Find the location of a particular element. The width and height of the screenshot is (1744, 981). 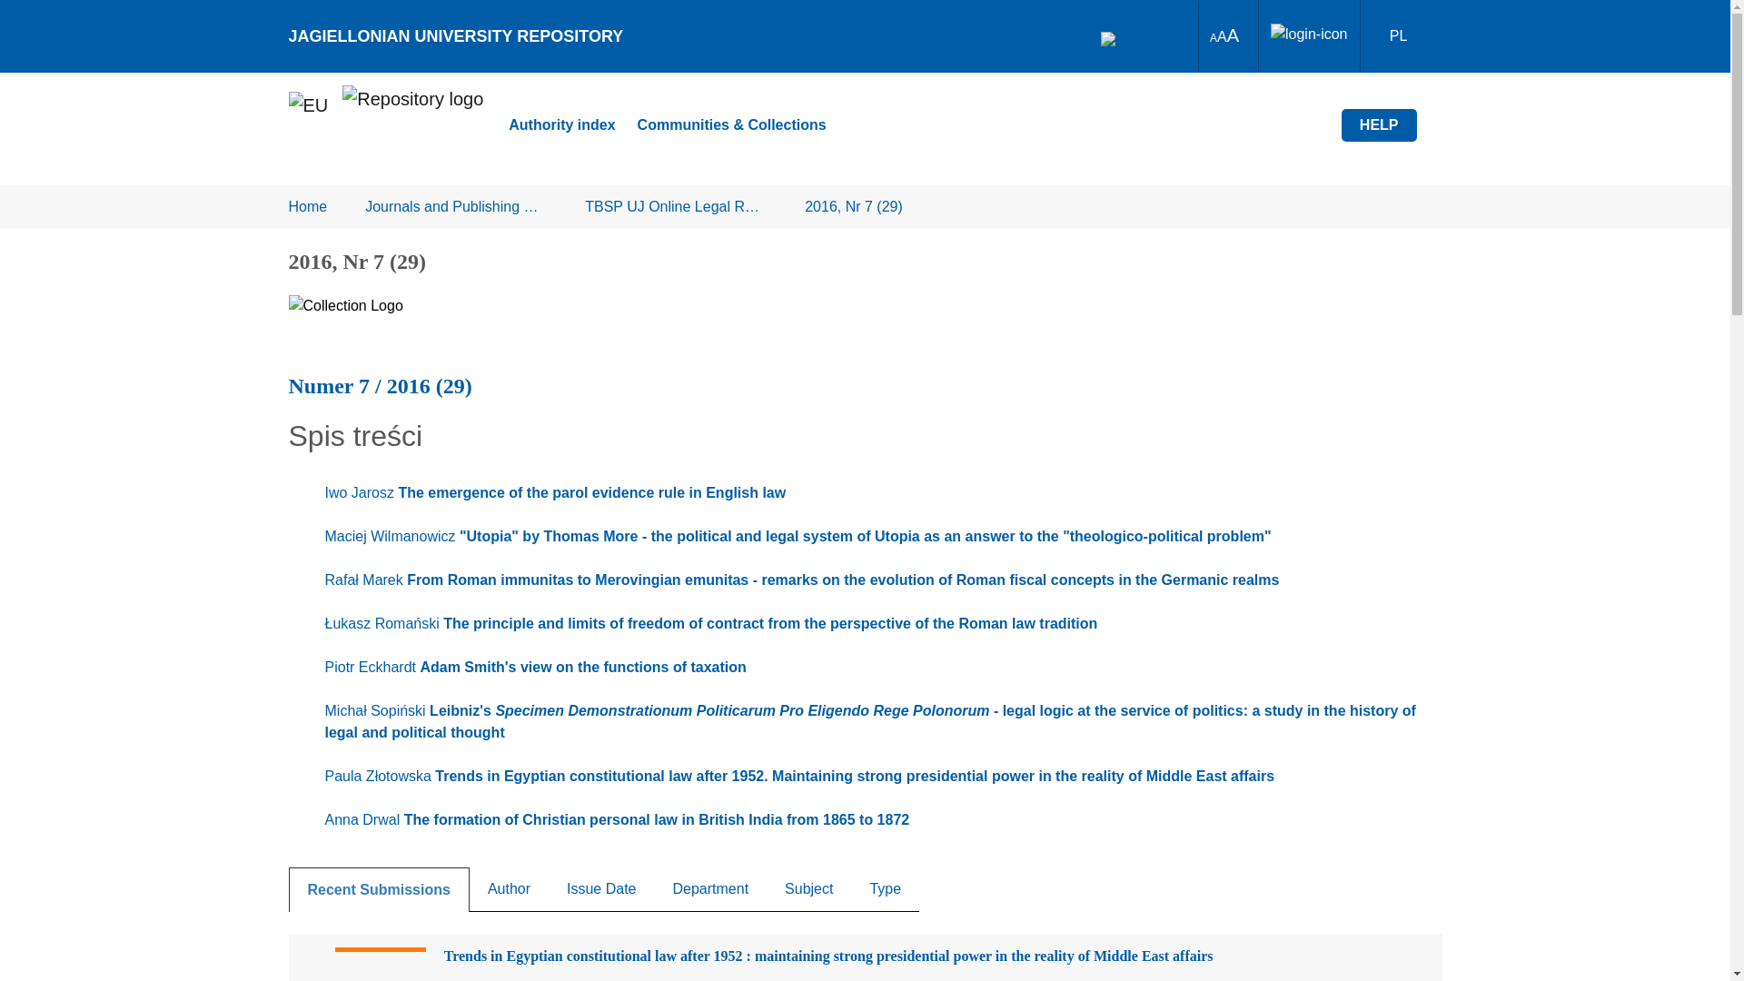

Subject is located at coordinates (808, 889).